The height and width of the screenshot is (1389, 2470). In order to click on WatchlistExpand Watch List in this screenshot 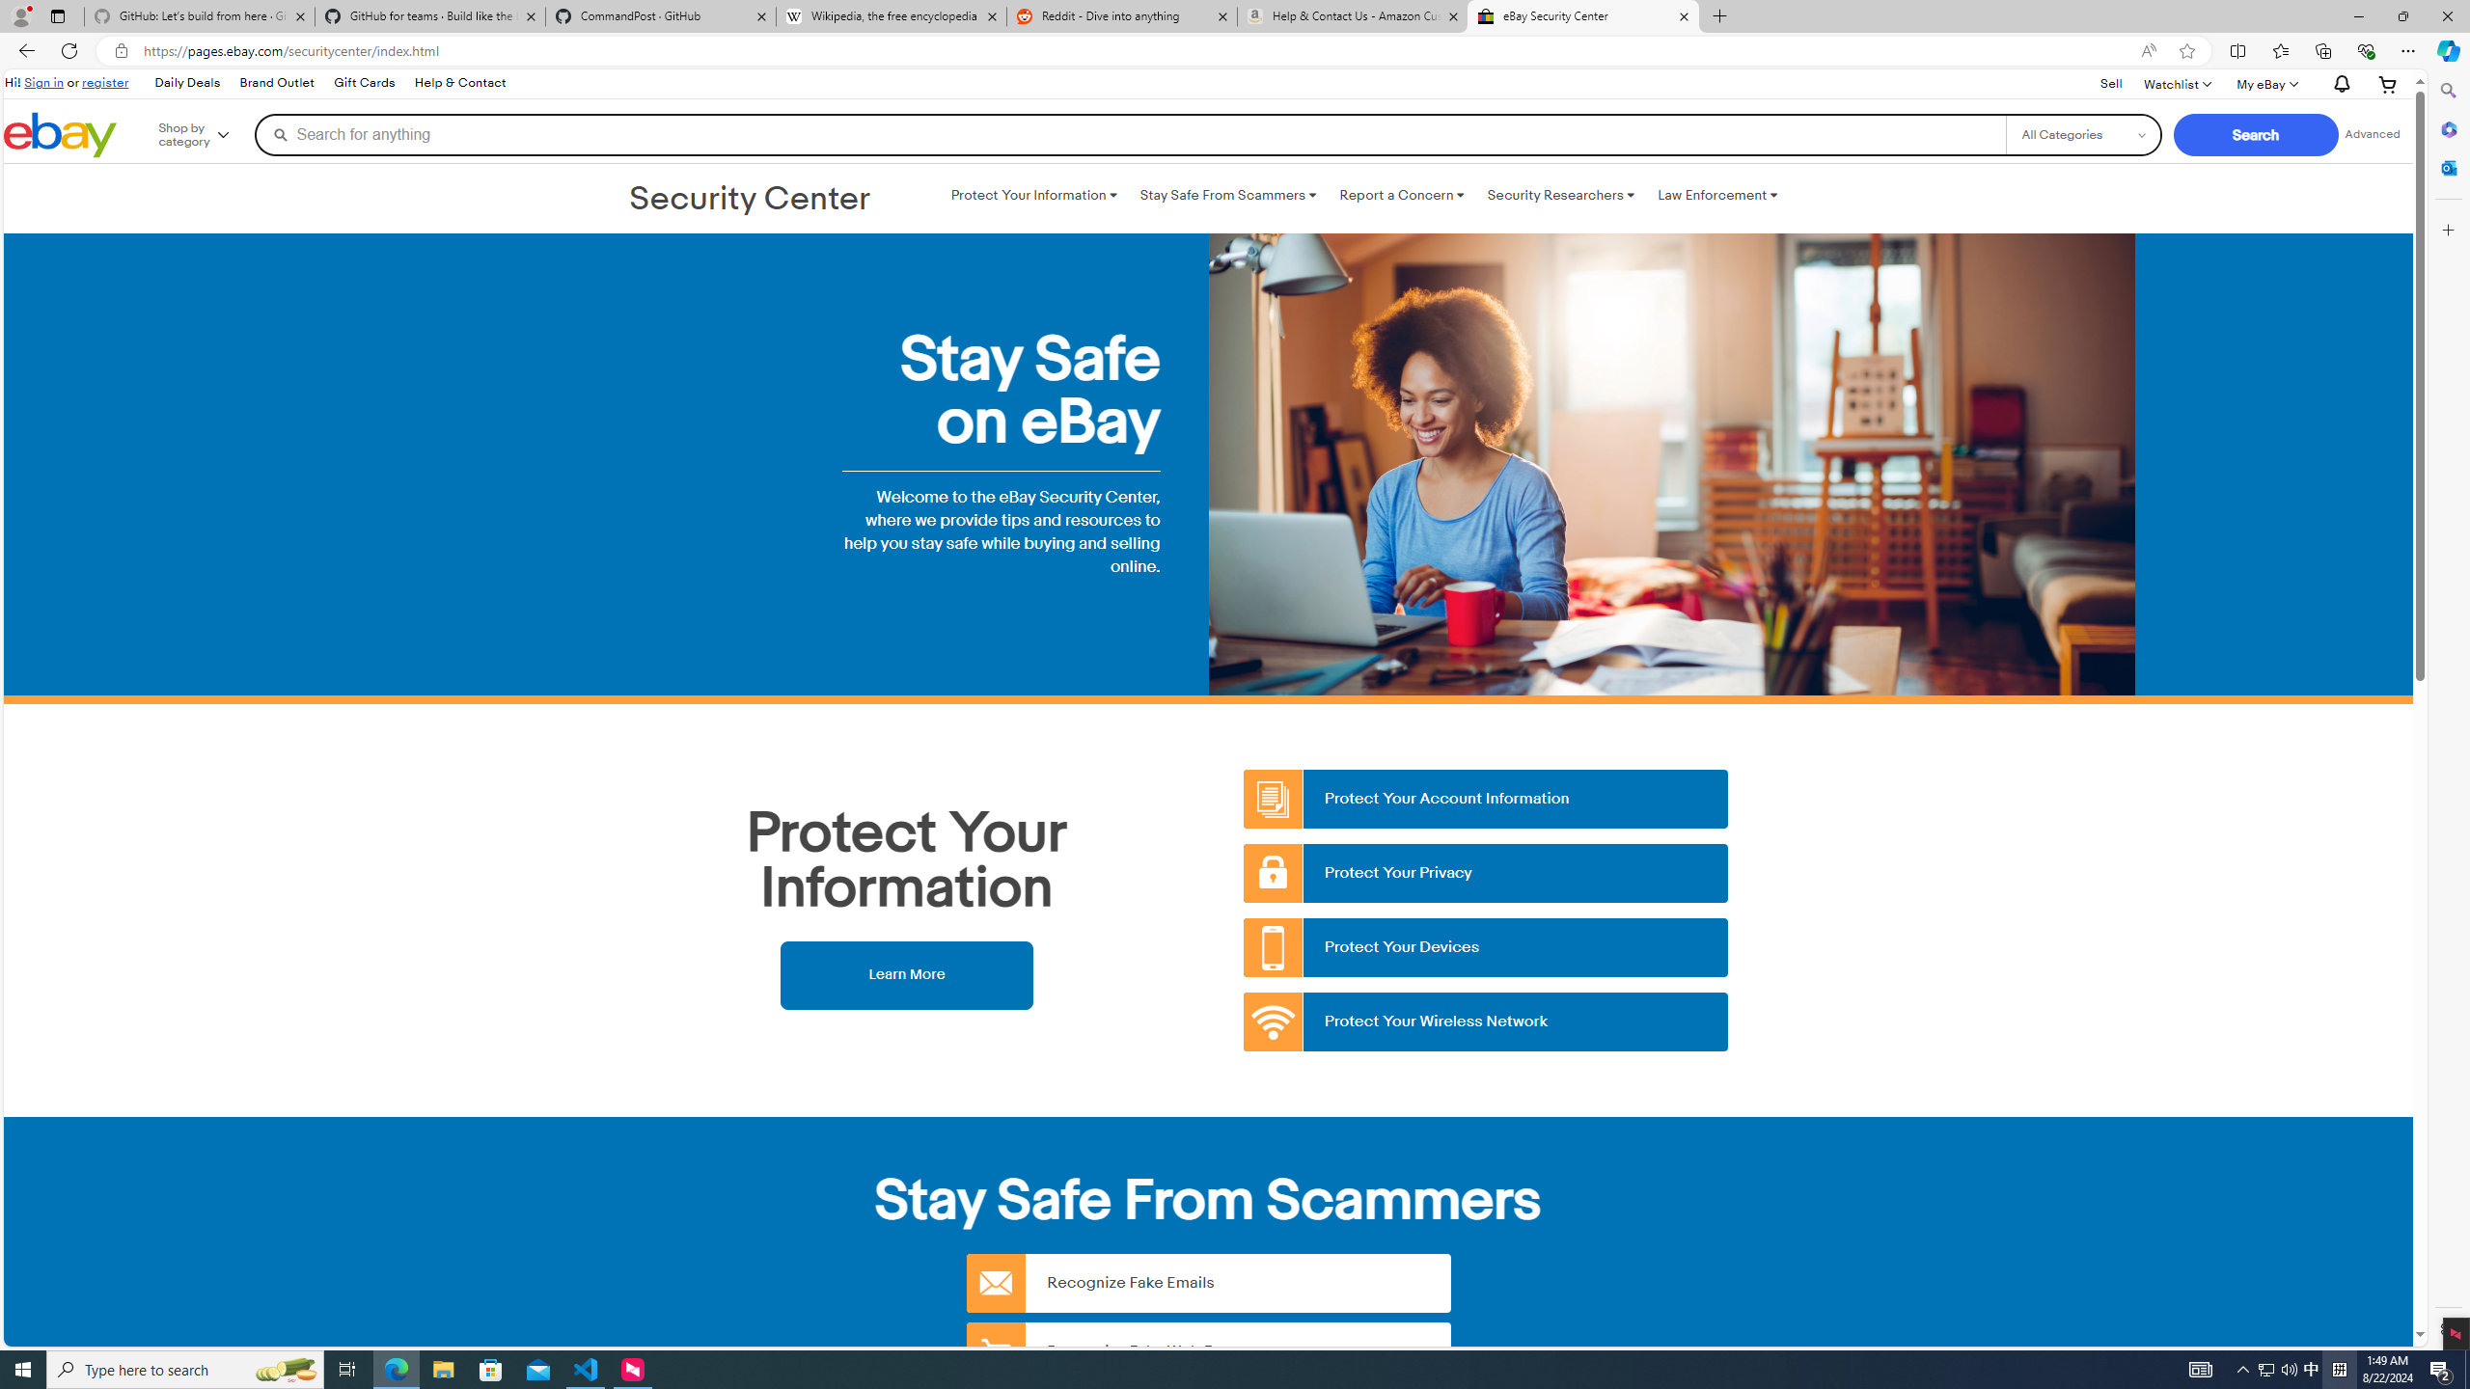, I will do `click(2177, 83)`.